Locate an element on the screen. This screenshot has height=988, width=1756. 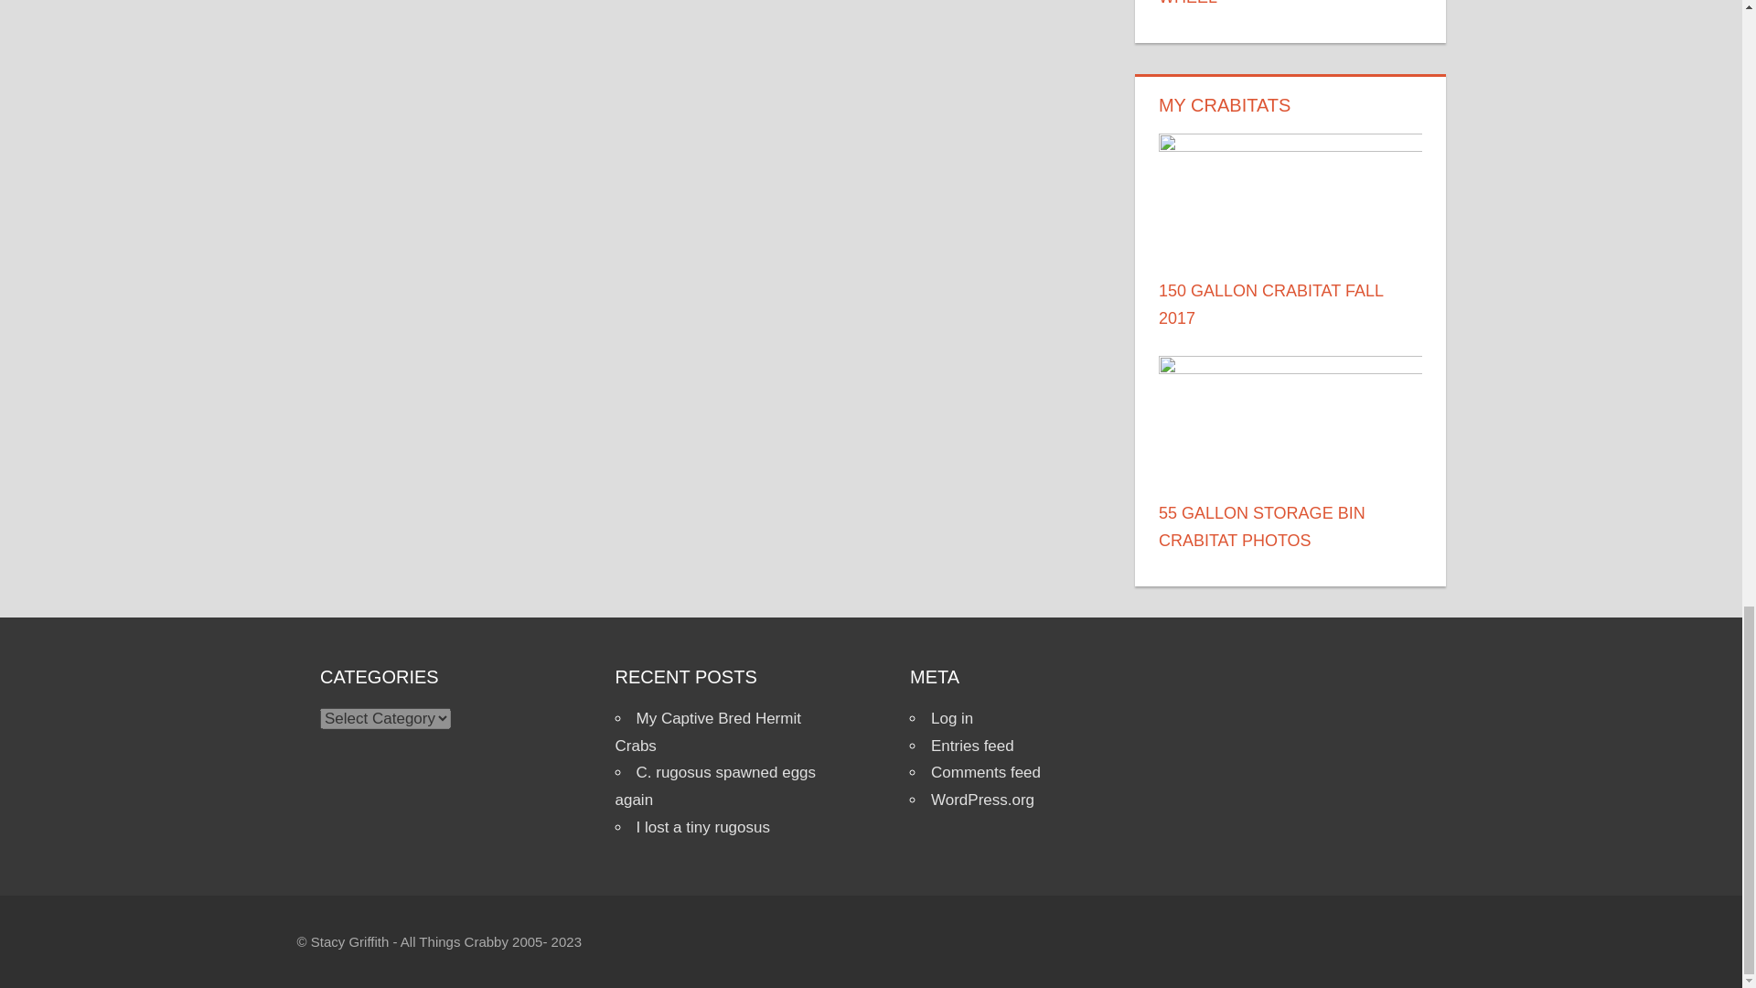
HERMIT CRABS ON A HAMSTER WHEEL is located at coordinates (1285, 3).